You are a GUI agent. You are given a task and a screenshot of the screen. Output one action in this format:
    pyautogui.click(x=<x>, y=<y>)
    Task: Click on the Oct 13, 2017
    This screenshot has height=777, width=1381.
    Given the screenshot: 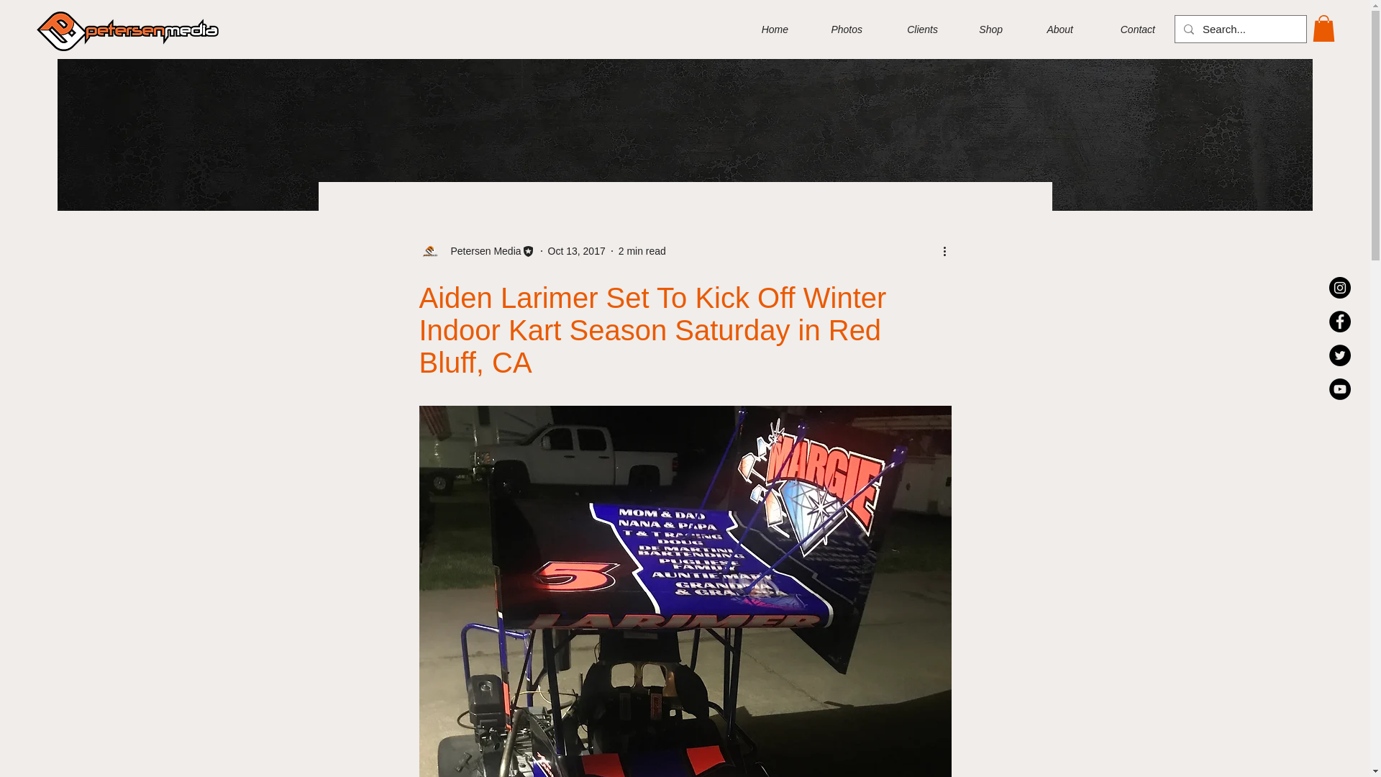 What is the action you would take?
    pyautogui.click(x=577, y=251)
    